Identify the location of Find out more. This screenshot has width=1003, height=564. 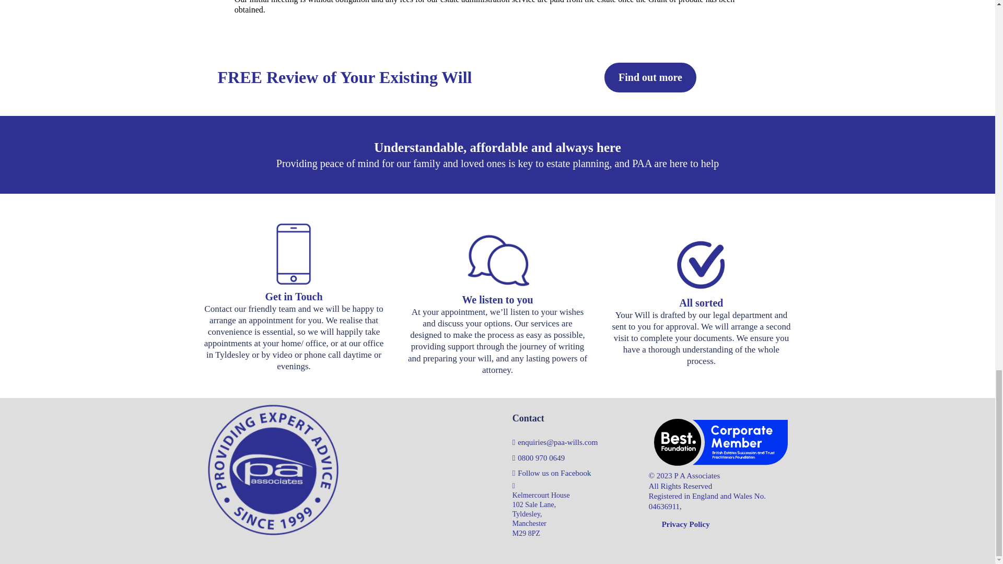
(650, 77).